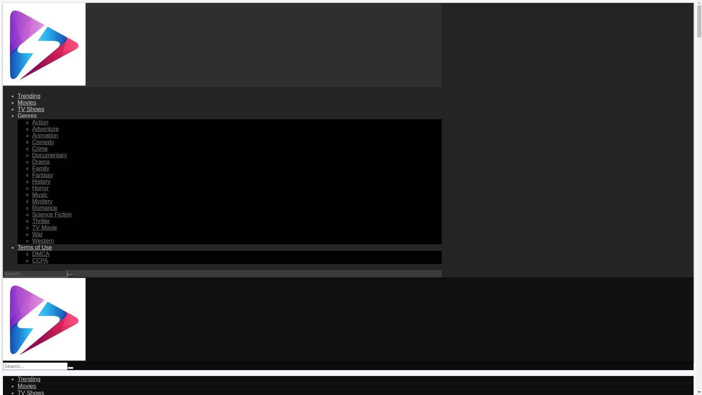 The width and height of the screenshot is (702, 395). Describe the element at coordinates (31, 109) in the screenshot. I see `TV Shows` at that location.